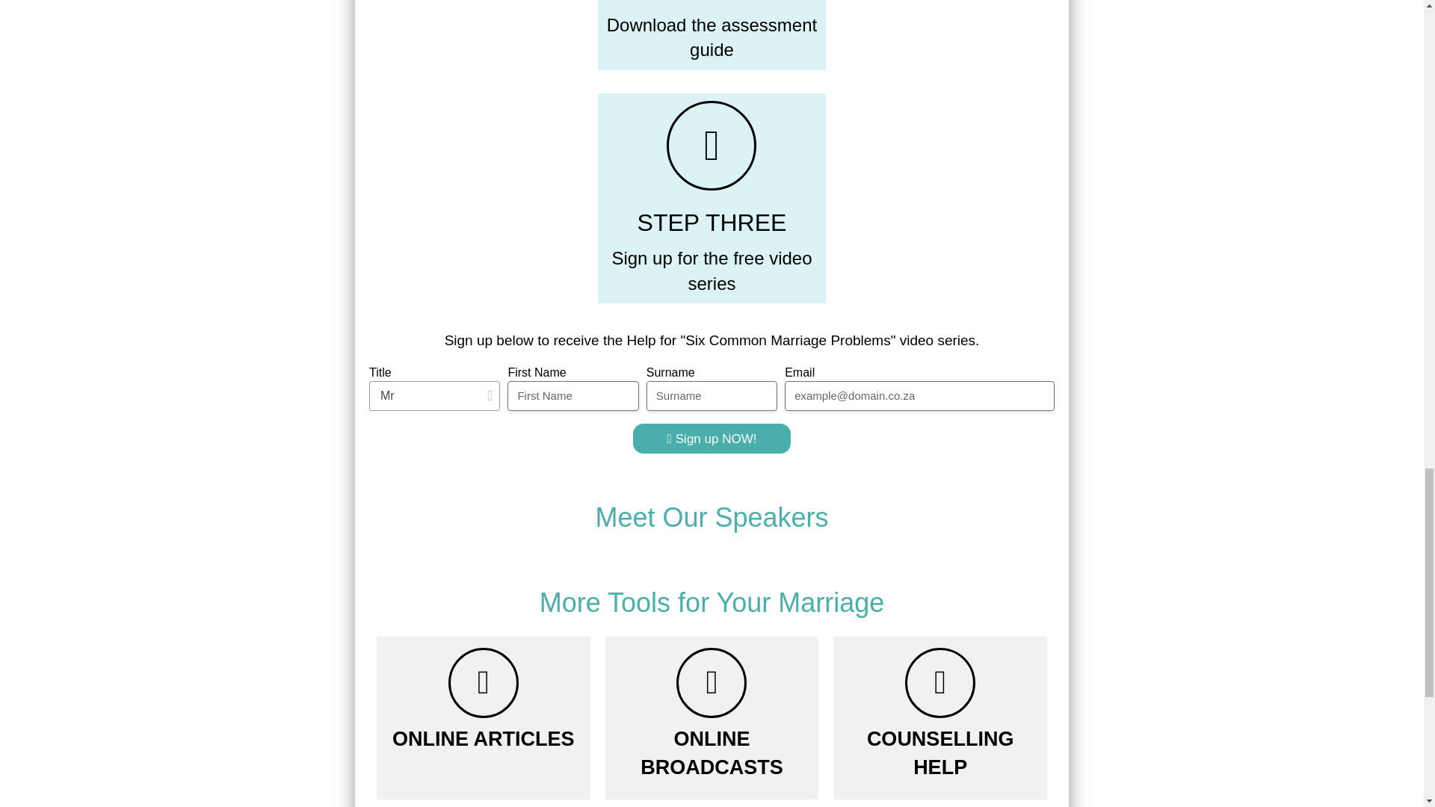  Describe the element at coordinates (940, 753) in the screenshot. I see `COUNSELLING HELP` at that location.